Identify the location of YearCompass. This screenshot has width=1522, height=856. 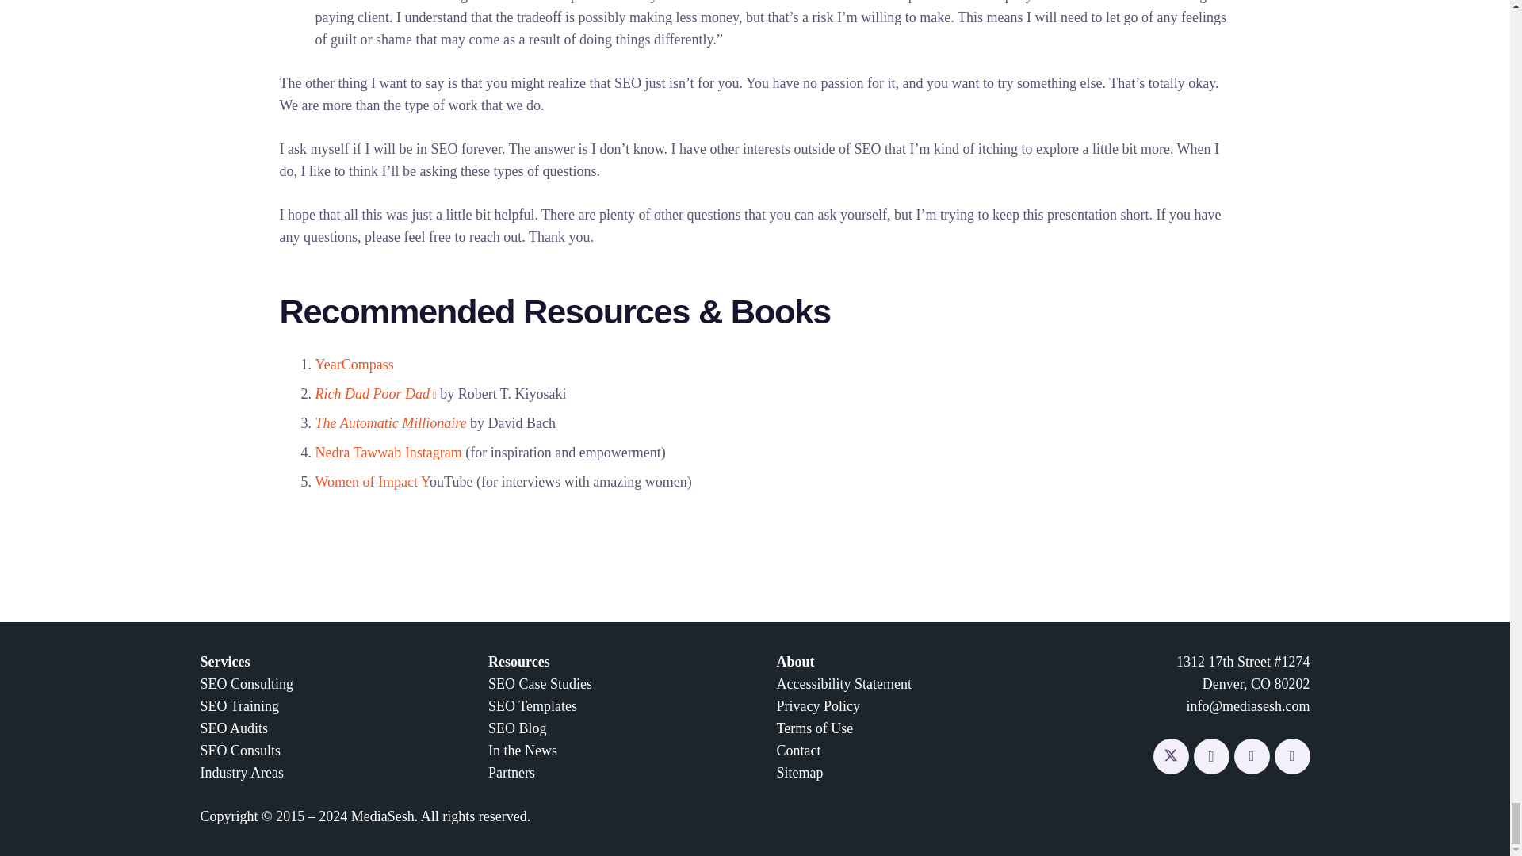
(354, 365).